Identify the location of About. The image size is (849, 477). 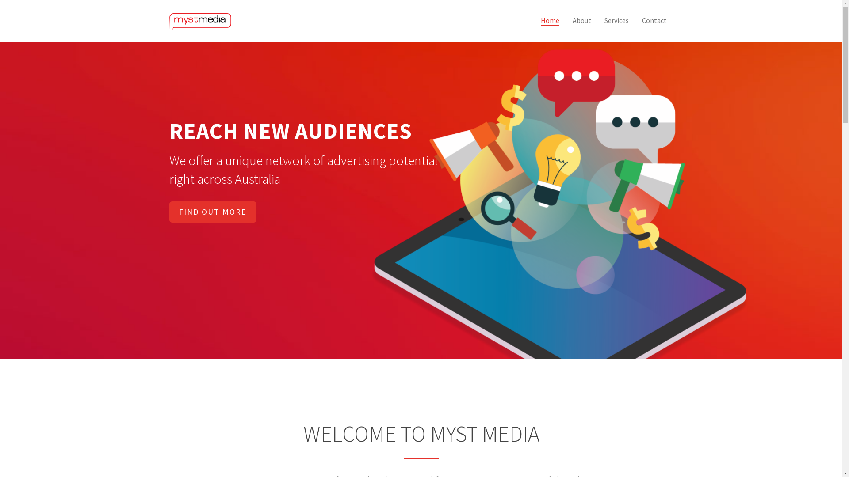
(582, 21).